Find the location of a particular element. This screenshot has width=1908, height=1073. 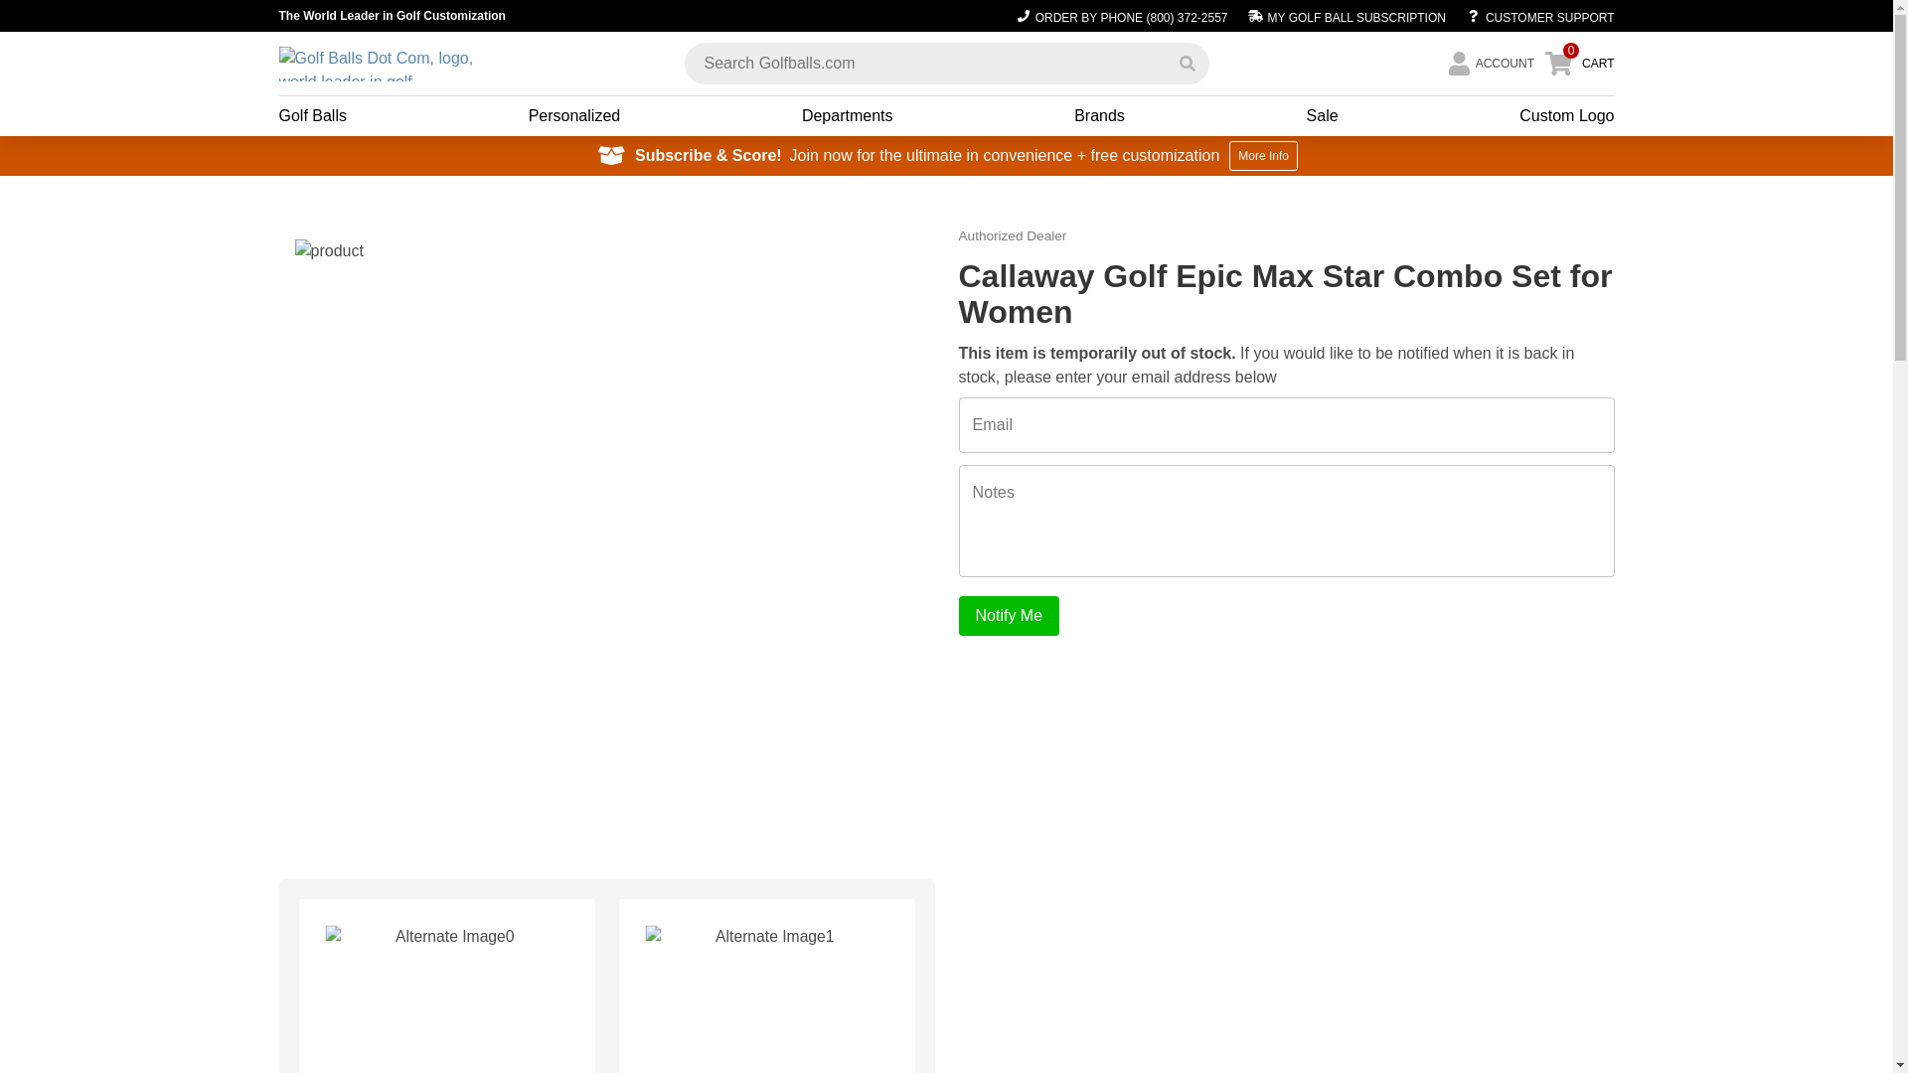

Personalized is located at coordinates (574, 115).